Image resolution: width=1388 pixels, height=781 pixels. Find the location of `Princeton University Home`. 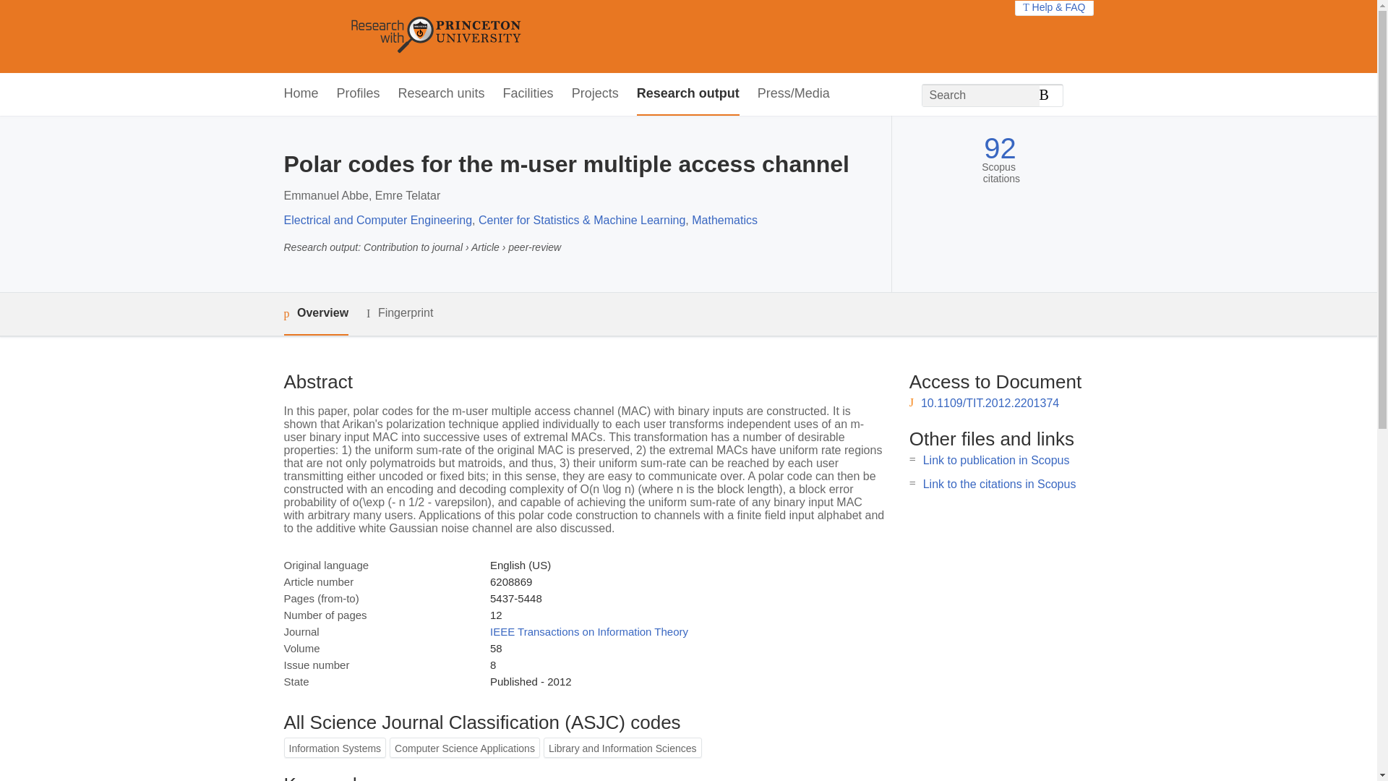

Princeton University Home is located at coordinates (541, 36).